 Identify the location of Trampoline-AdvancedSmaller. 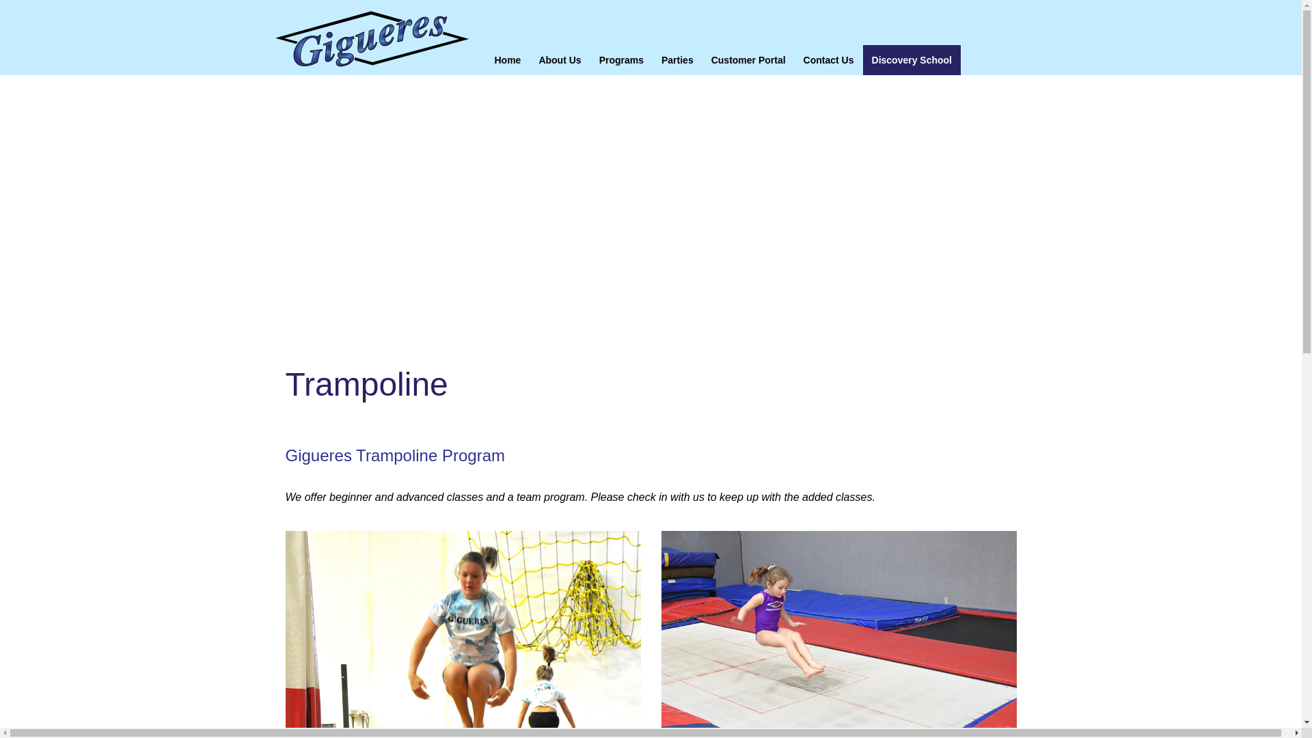
(463, 634).